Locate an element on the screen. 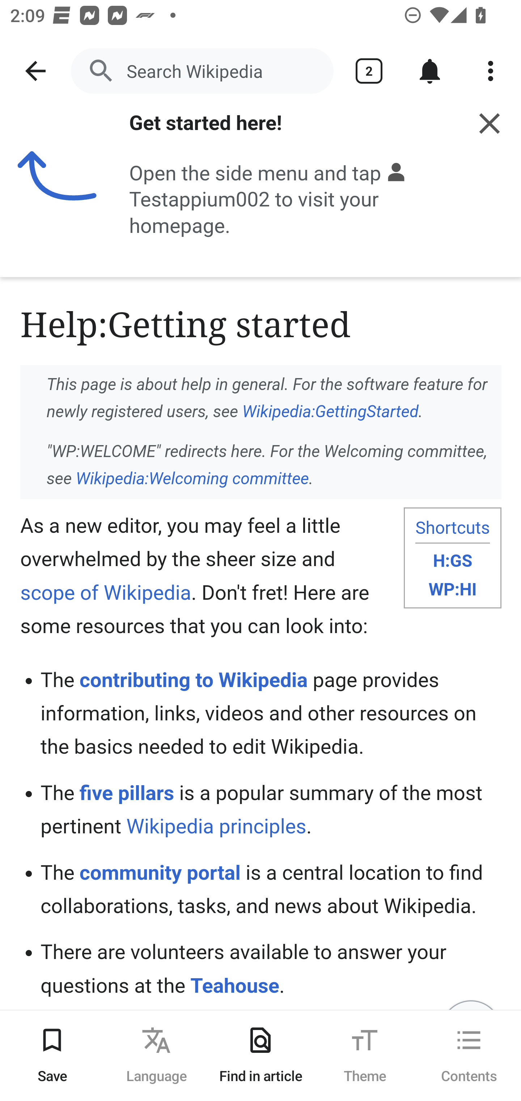 This screenshot has height=1101, width=521. contributing to Wikipedia is located at coordinates (194, 680).